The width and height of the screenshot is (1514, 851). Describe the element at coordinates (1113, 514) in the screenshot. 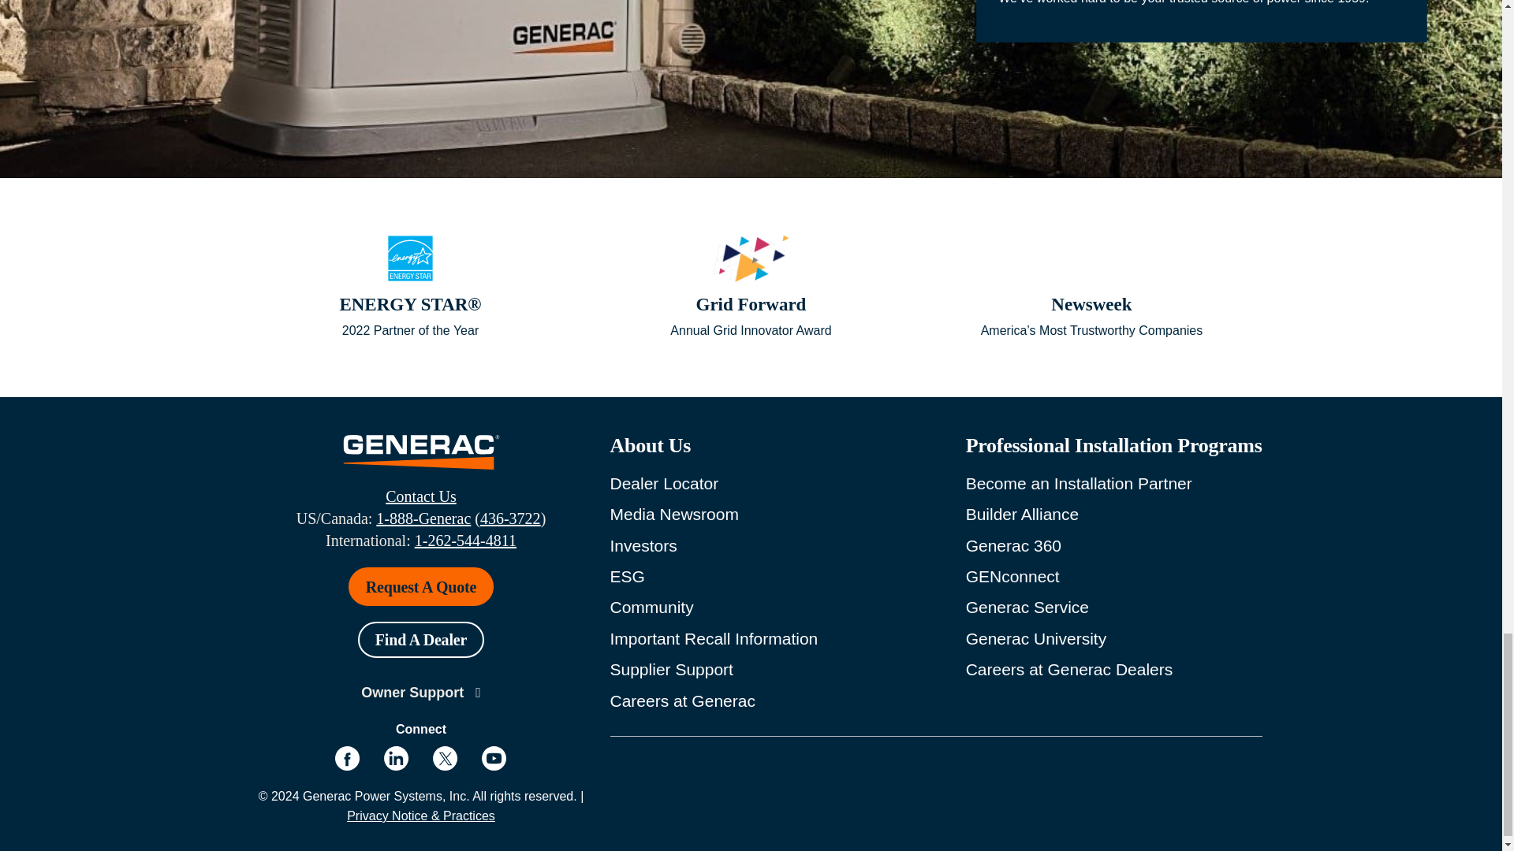

I see `Builder Alliance` at that location.